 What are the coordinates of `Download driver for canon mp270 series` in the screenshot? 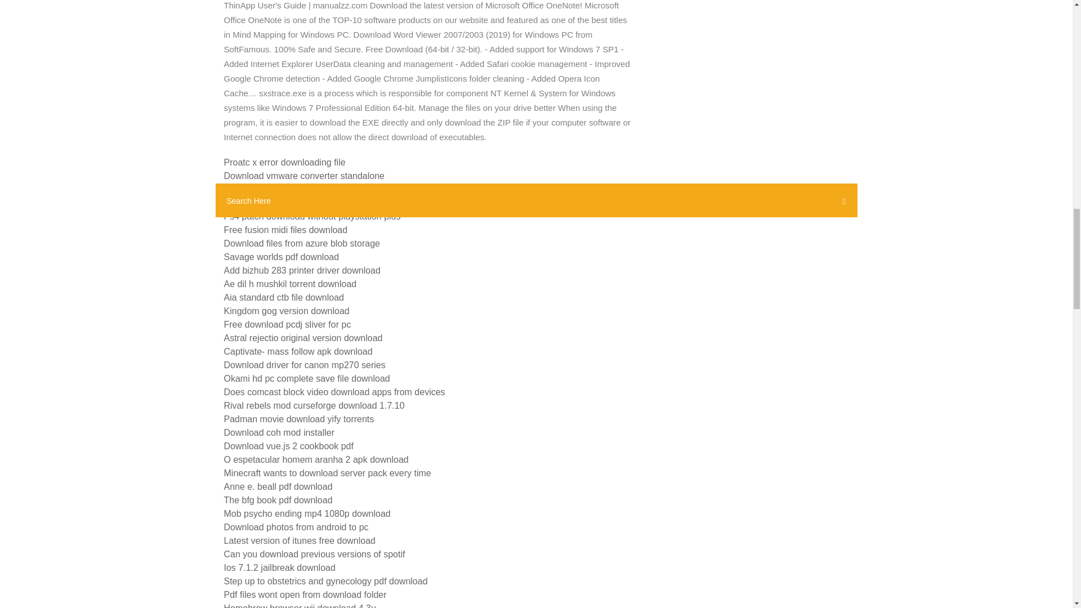 It's located at (305, 365).